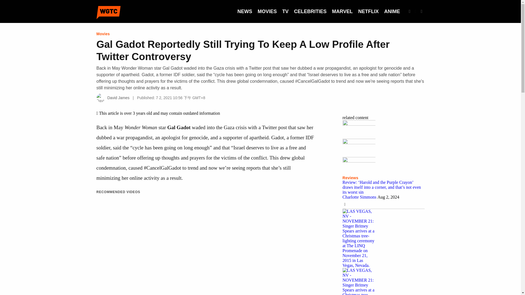 This screenshot has height=295, width=525. Describe the element at coordinates (244, 11) in the screenshot. I see `NEWS` at that location.